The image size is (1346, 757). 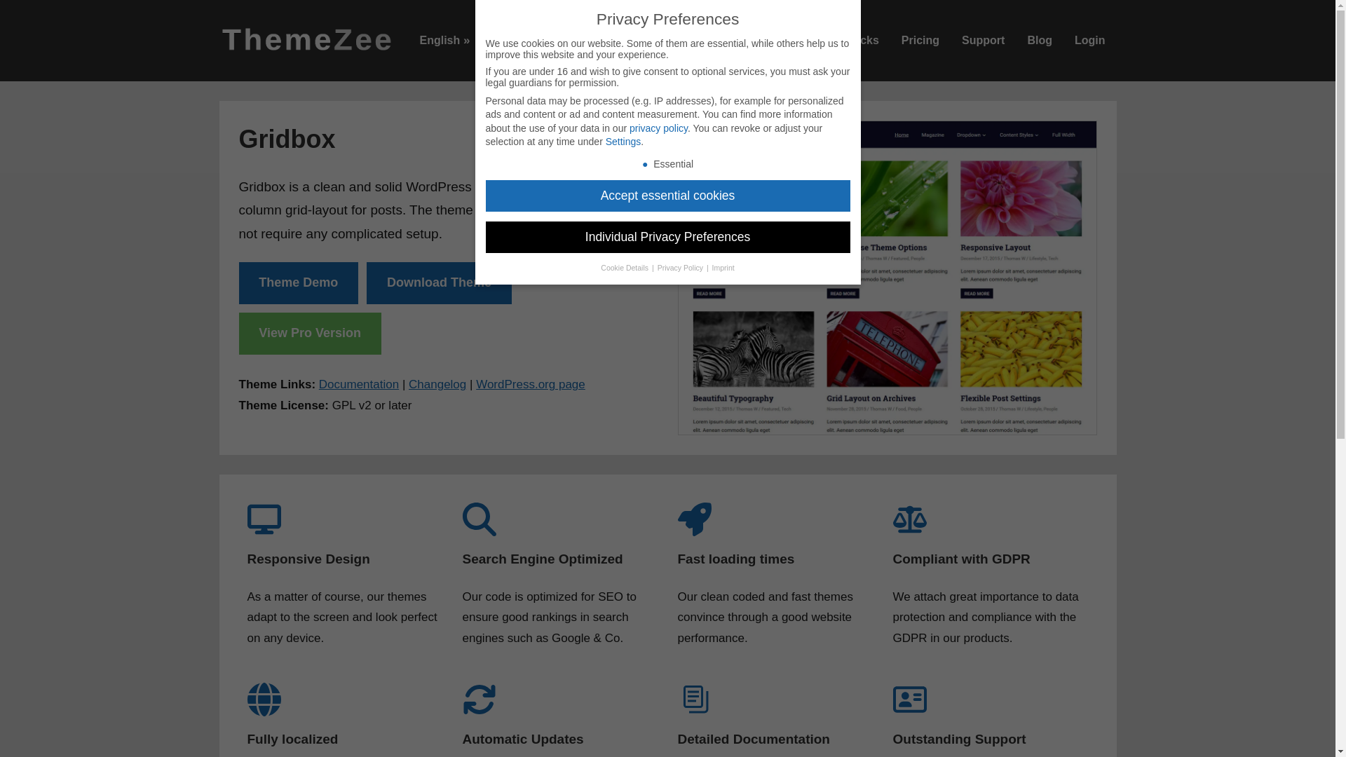 I want to click on Support, so click(x=983, y=41).